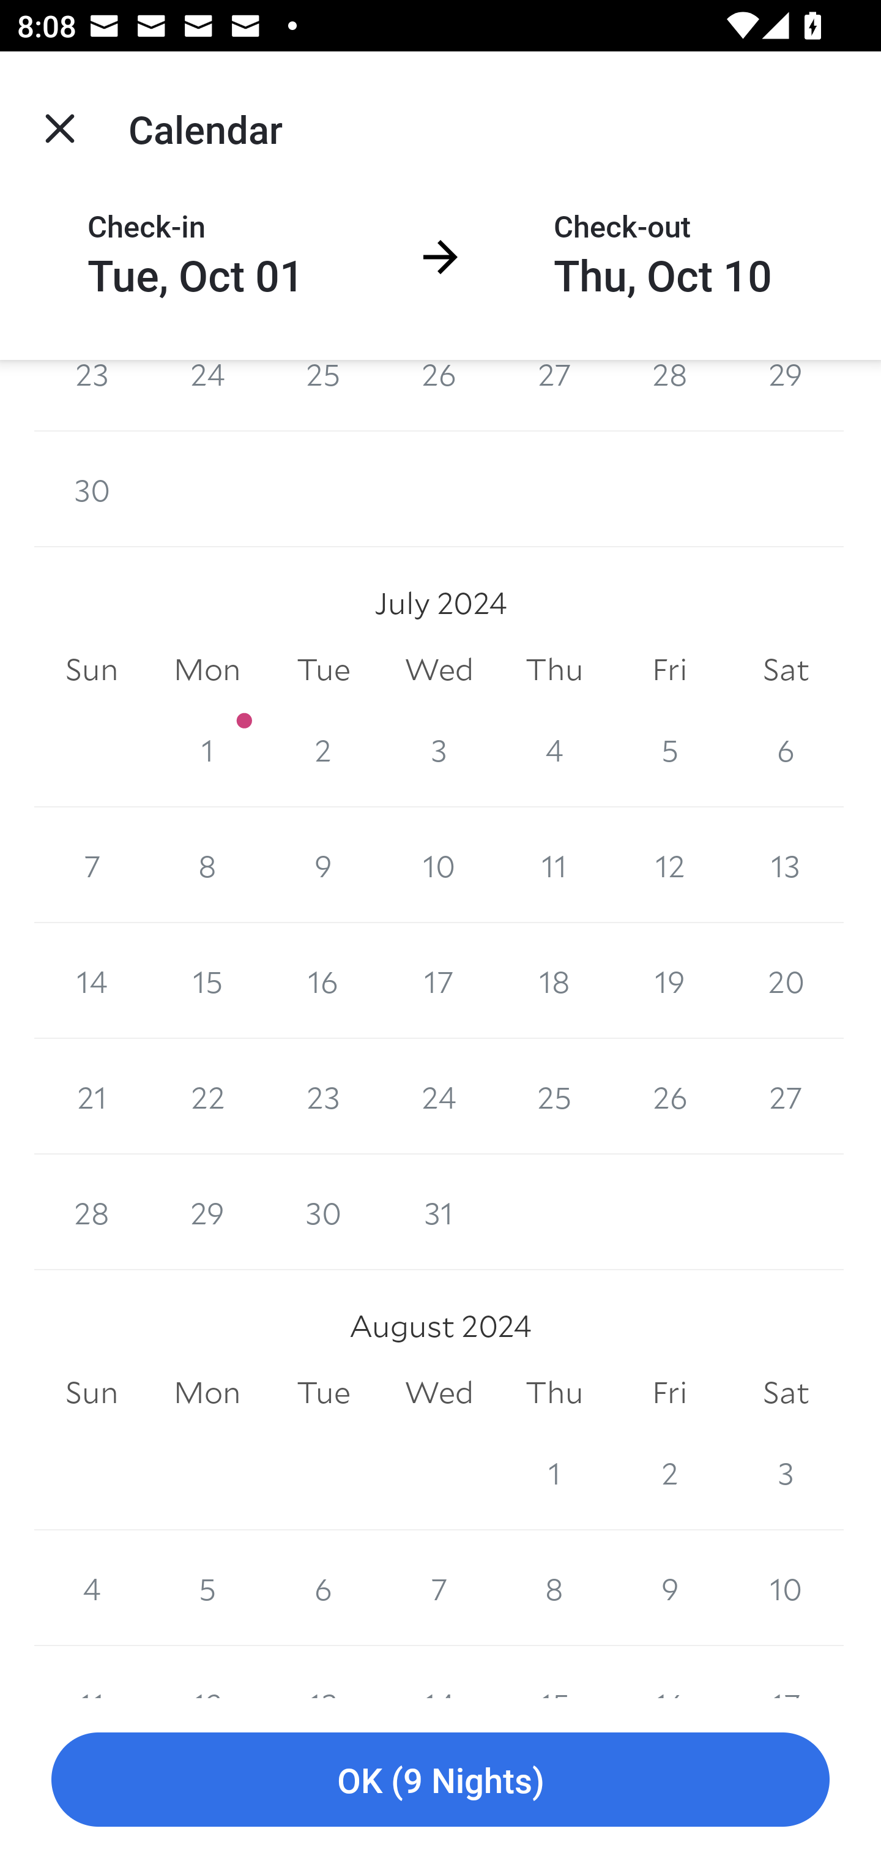  What do you see at coordinates (323, 395) in the screenshot?
I see `25 25 June 2024` at bounding box center [323, 395].